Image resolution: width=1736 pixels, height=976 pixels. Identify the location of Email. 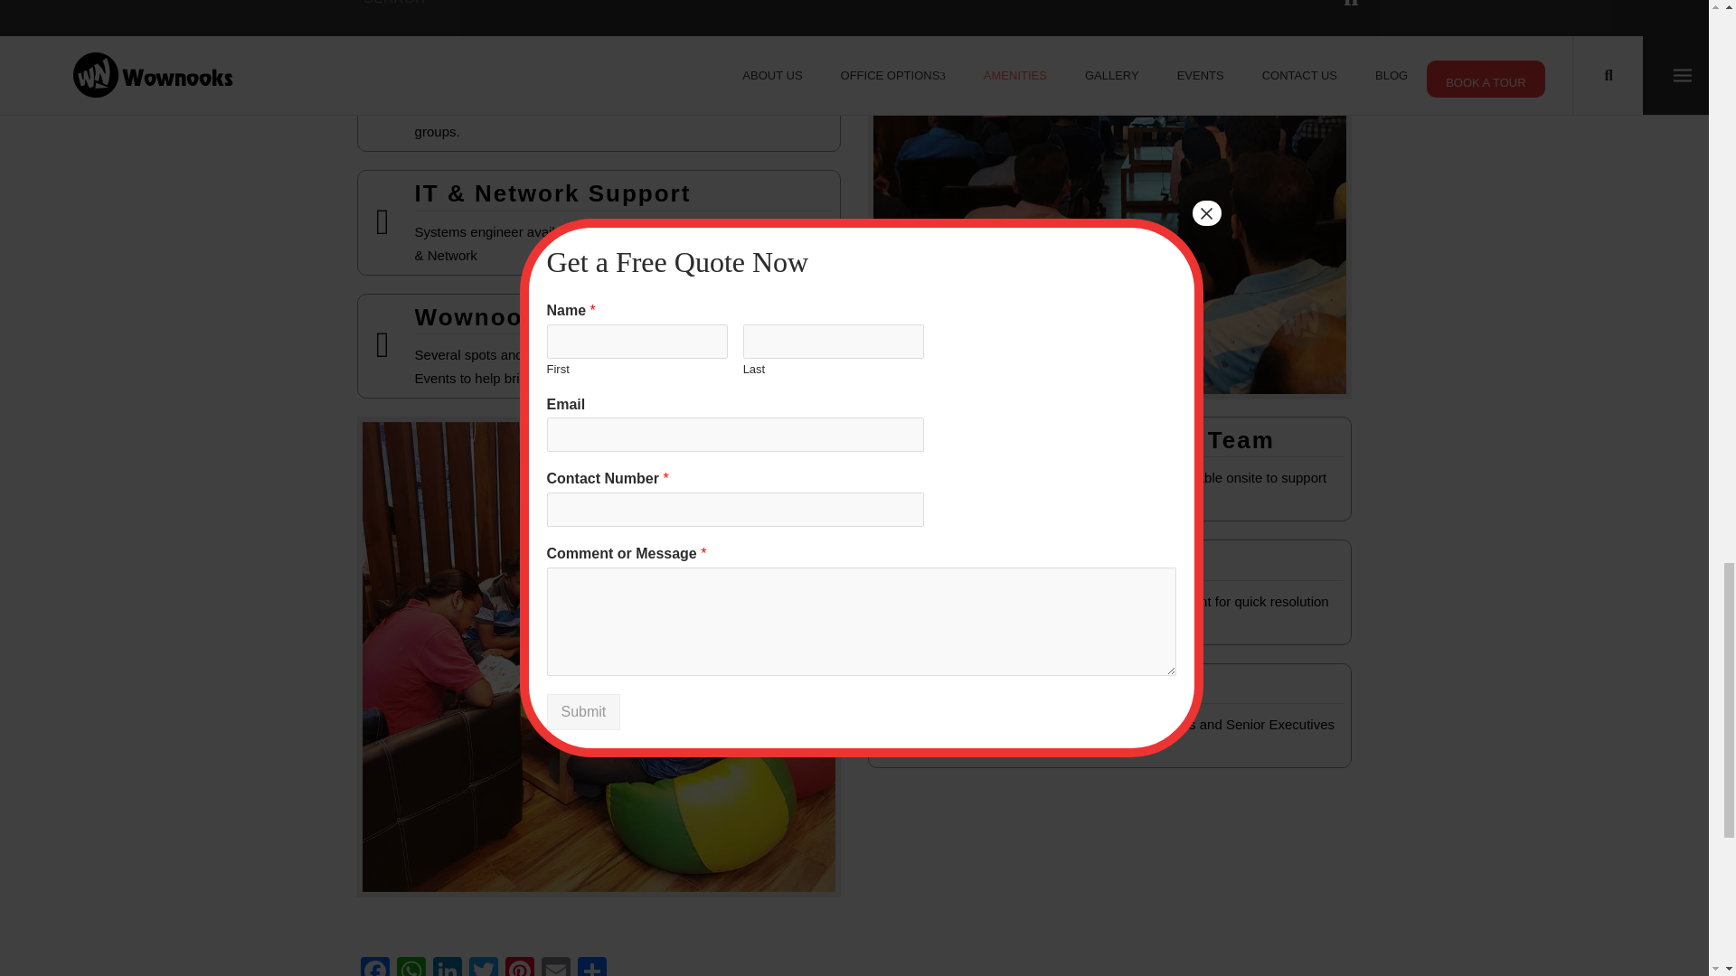
(556, 967).